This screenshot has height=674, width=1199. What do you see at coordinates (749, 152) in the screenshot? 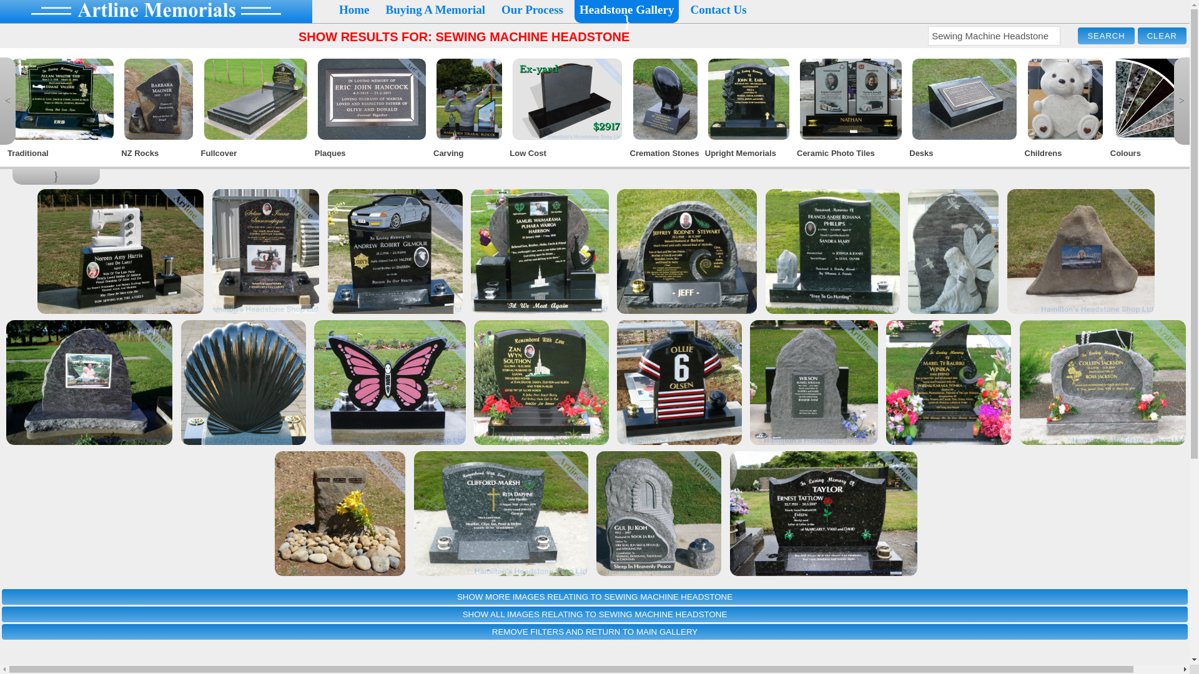
I see `Upright Memorials` at bounding box center [749, 152].